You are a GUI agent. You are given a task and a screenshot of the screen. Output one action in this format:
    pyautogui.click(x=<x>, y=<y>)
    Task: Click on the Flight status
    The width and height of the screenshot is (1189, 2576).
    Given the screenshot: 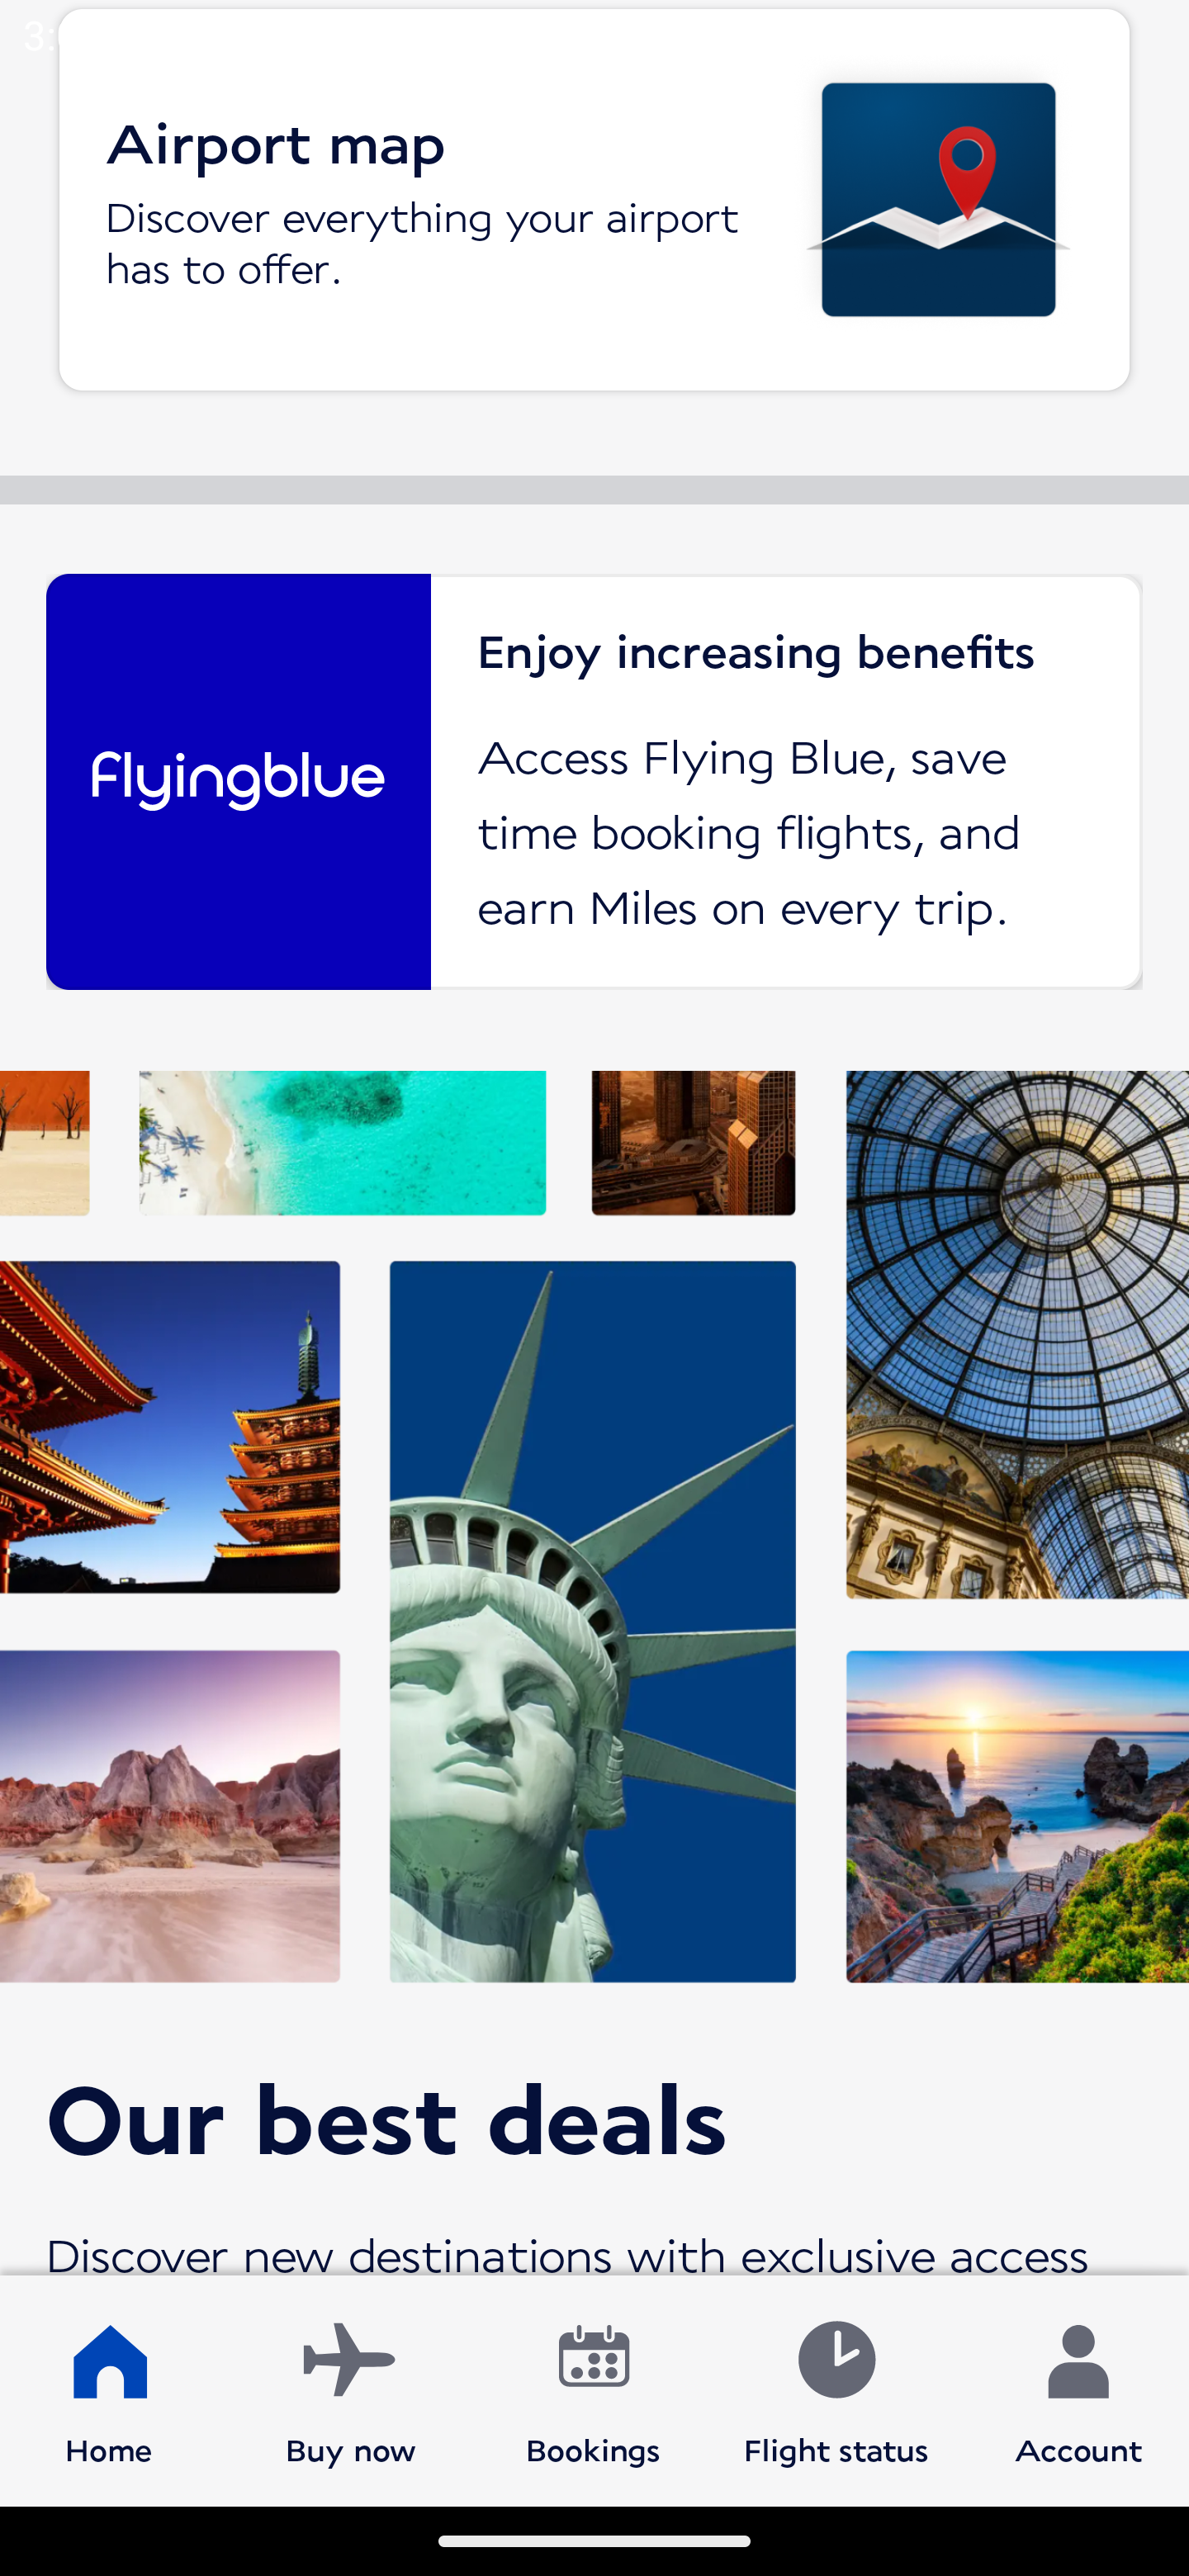 What is the action you would take?
    pyautogui.click(x=836, y=2389)
    